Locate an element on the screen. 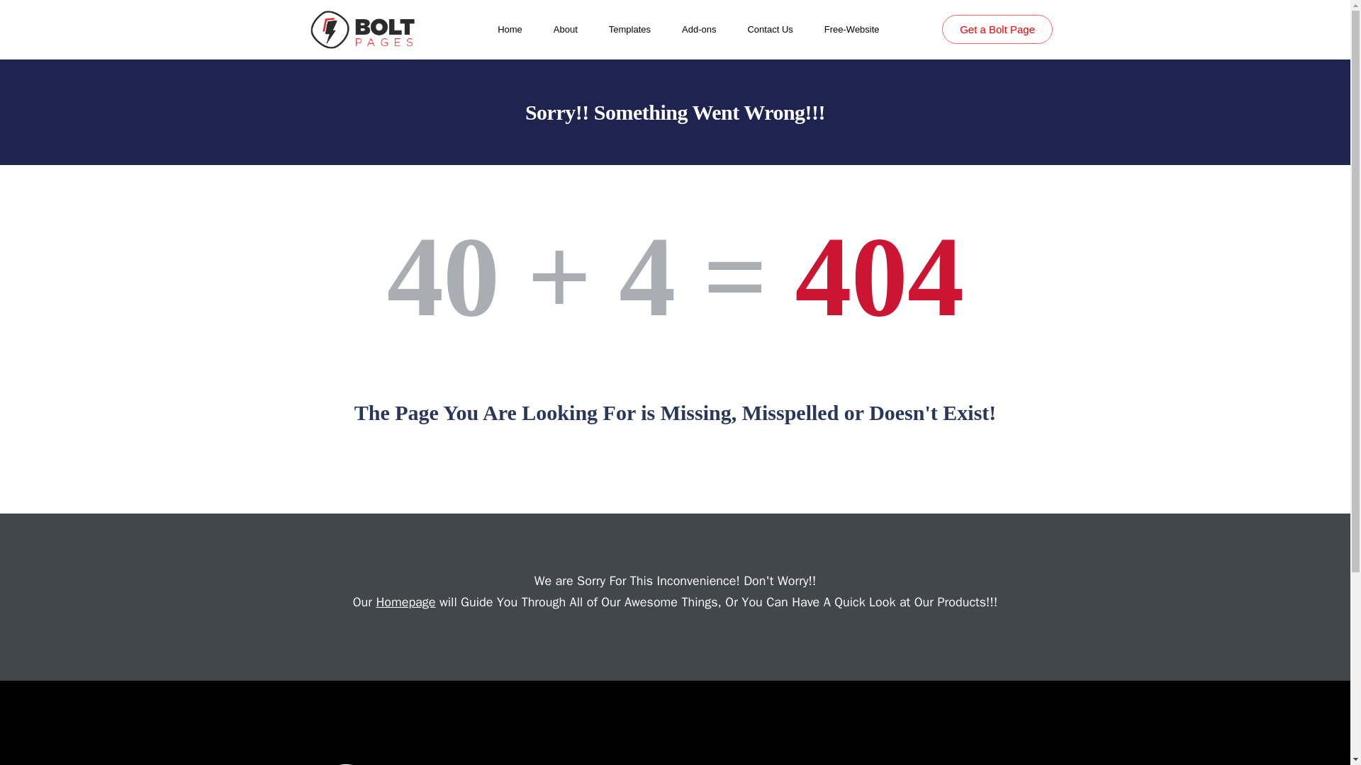 The height and width of the screenshot is (765, 1361). About is located at coordinates (566, 30).